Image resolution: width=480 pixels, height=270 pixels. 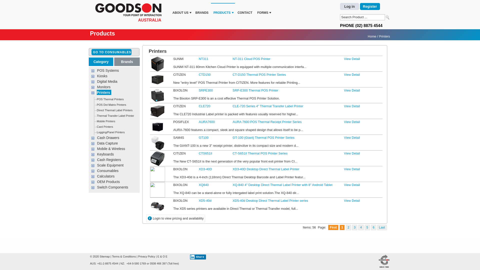 I want to click on View Detail, so click(x=352, y=185).